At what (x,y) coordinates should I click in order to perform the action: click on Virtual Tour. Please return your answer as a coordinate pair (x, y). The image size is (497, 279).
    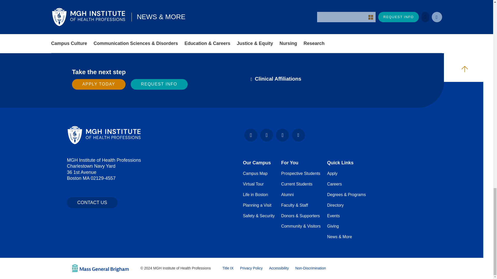
    Looking at the image, I should click on (253, 184).